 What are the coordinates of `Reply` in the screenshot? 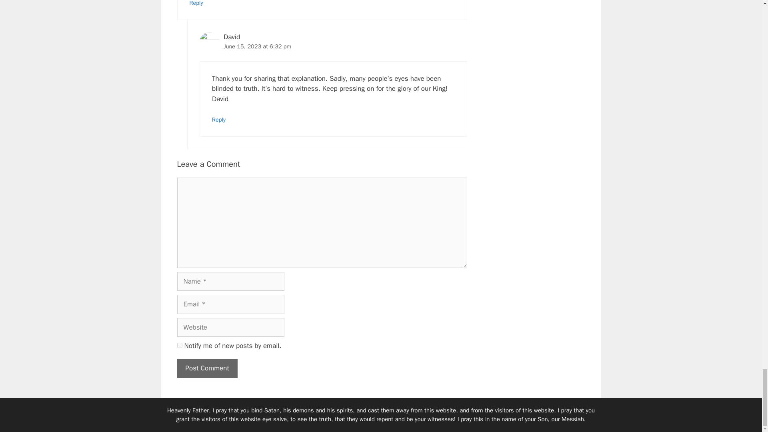 It's located at (196, 3).